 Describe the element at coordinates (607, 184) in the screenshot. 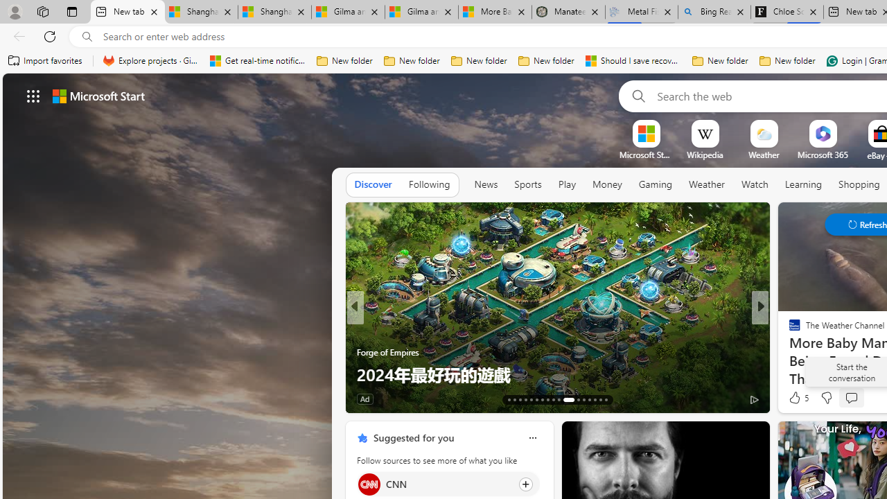

I see `Money` at that location.